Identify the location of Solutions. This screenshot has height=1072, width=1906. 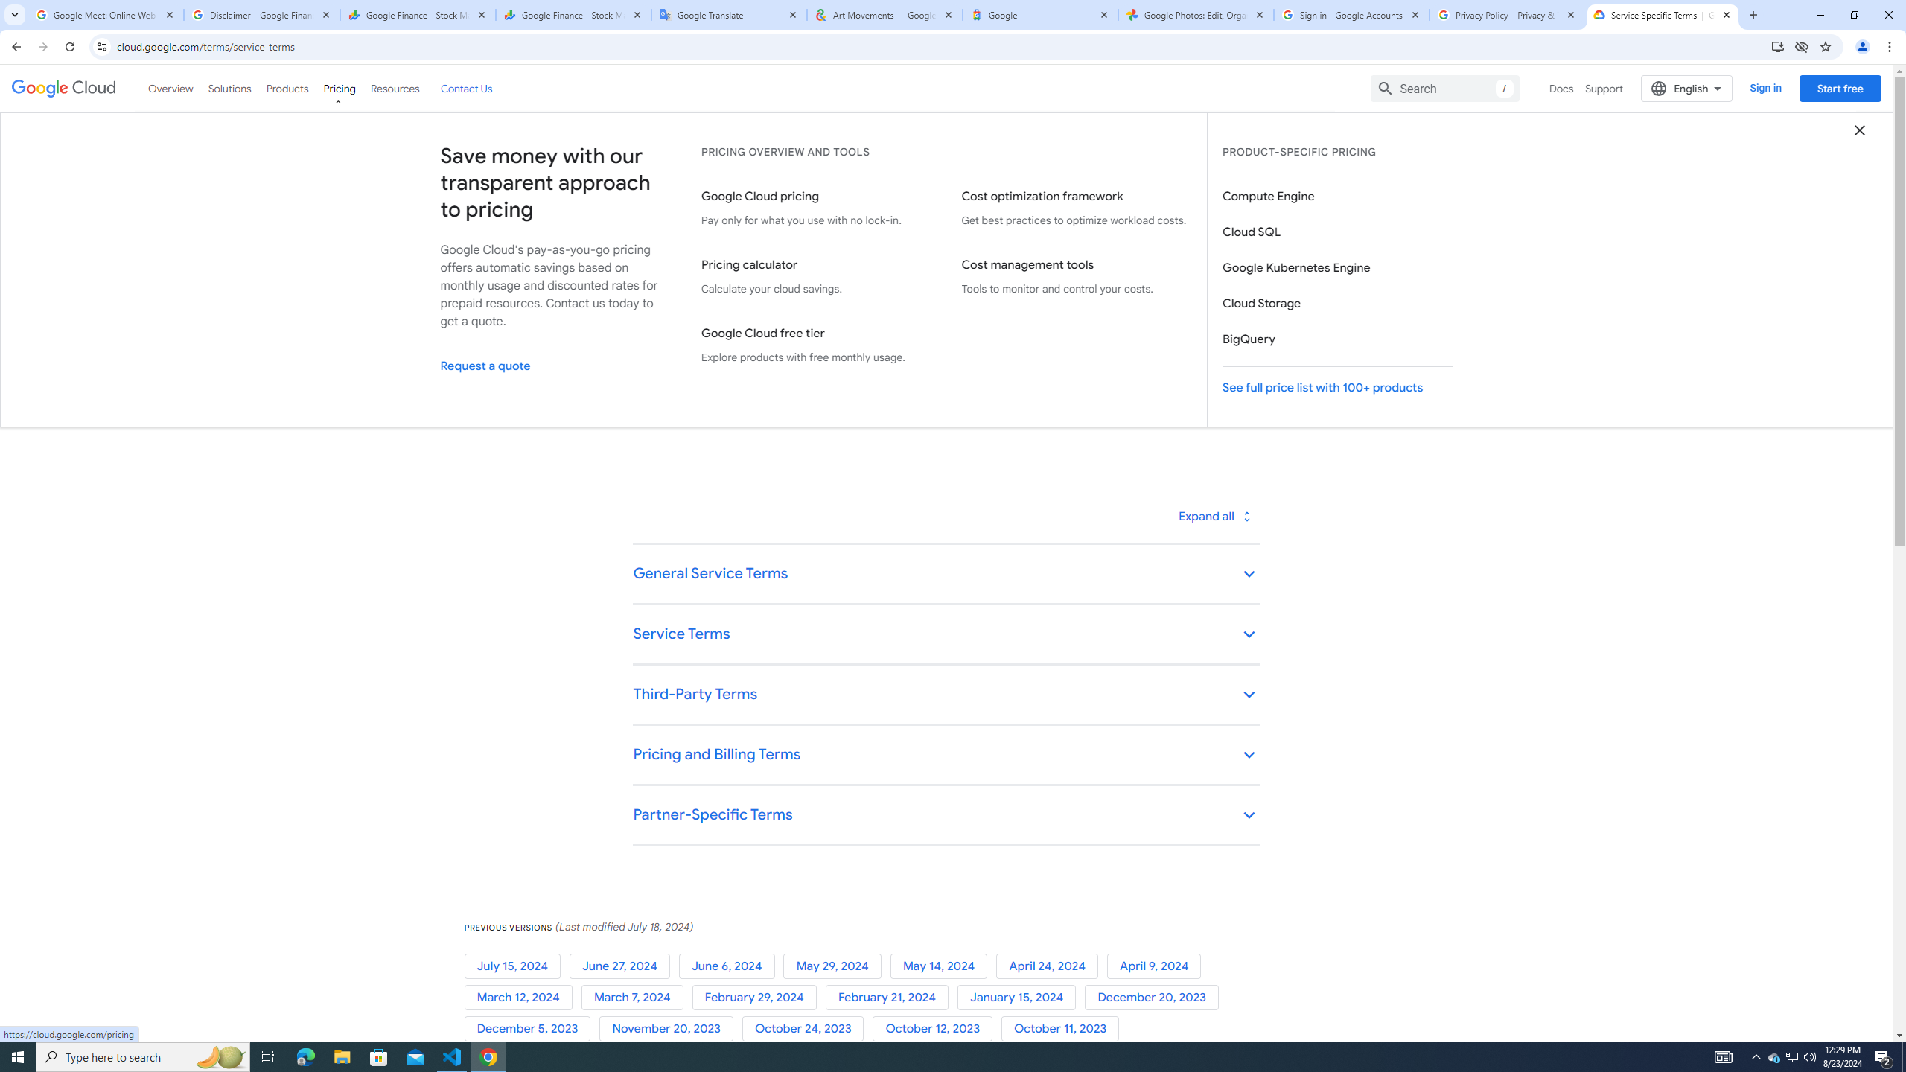
(229, 88).